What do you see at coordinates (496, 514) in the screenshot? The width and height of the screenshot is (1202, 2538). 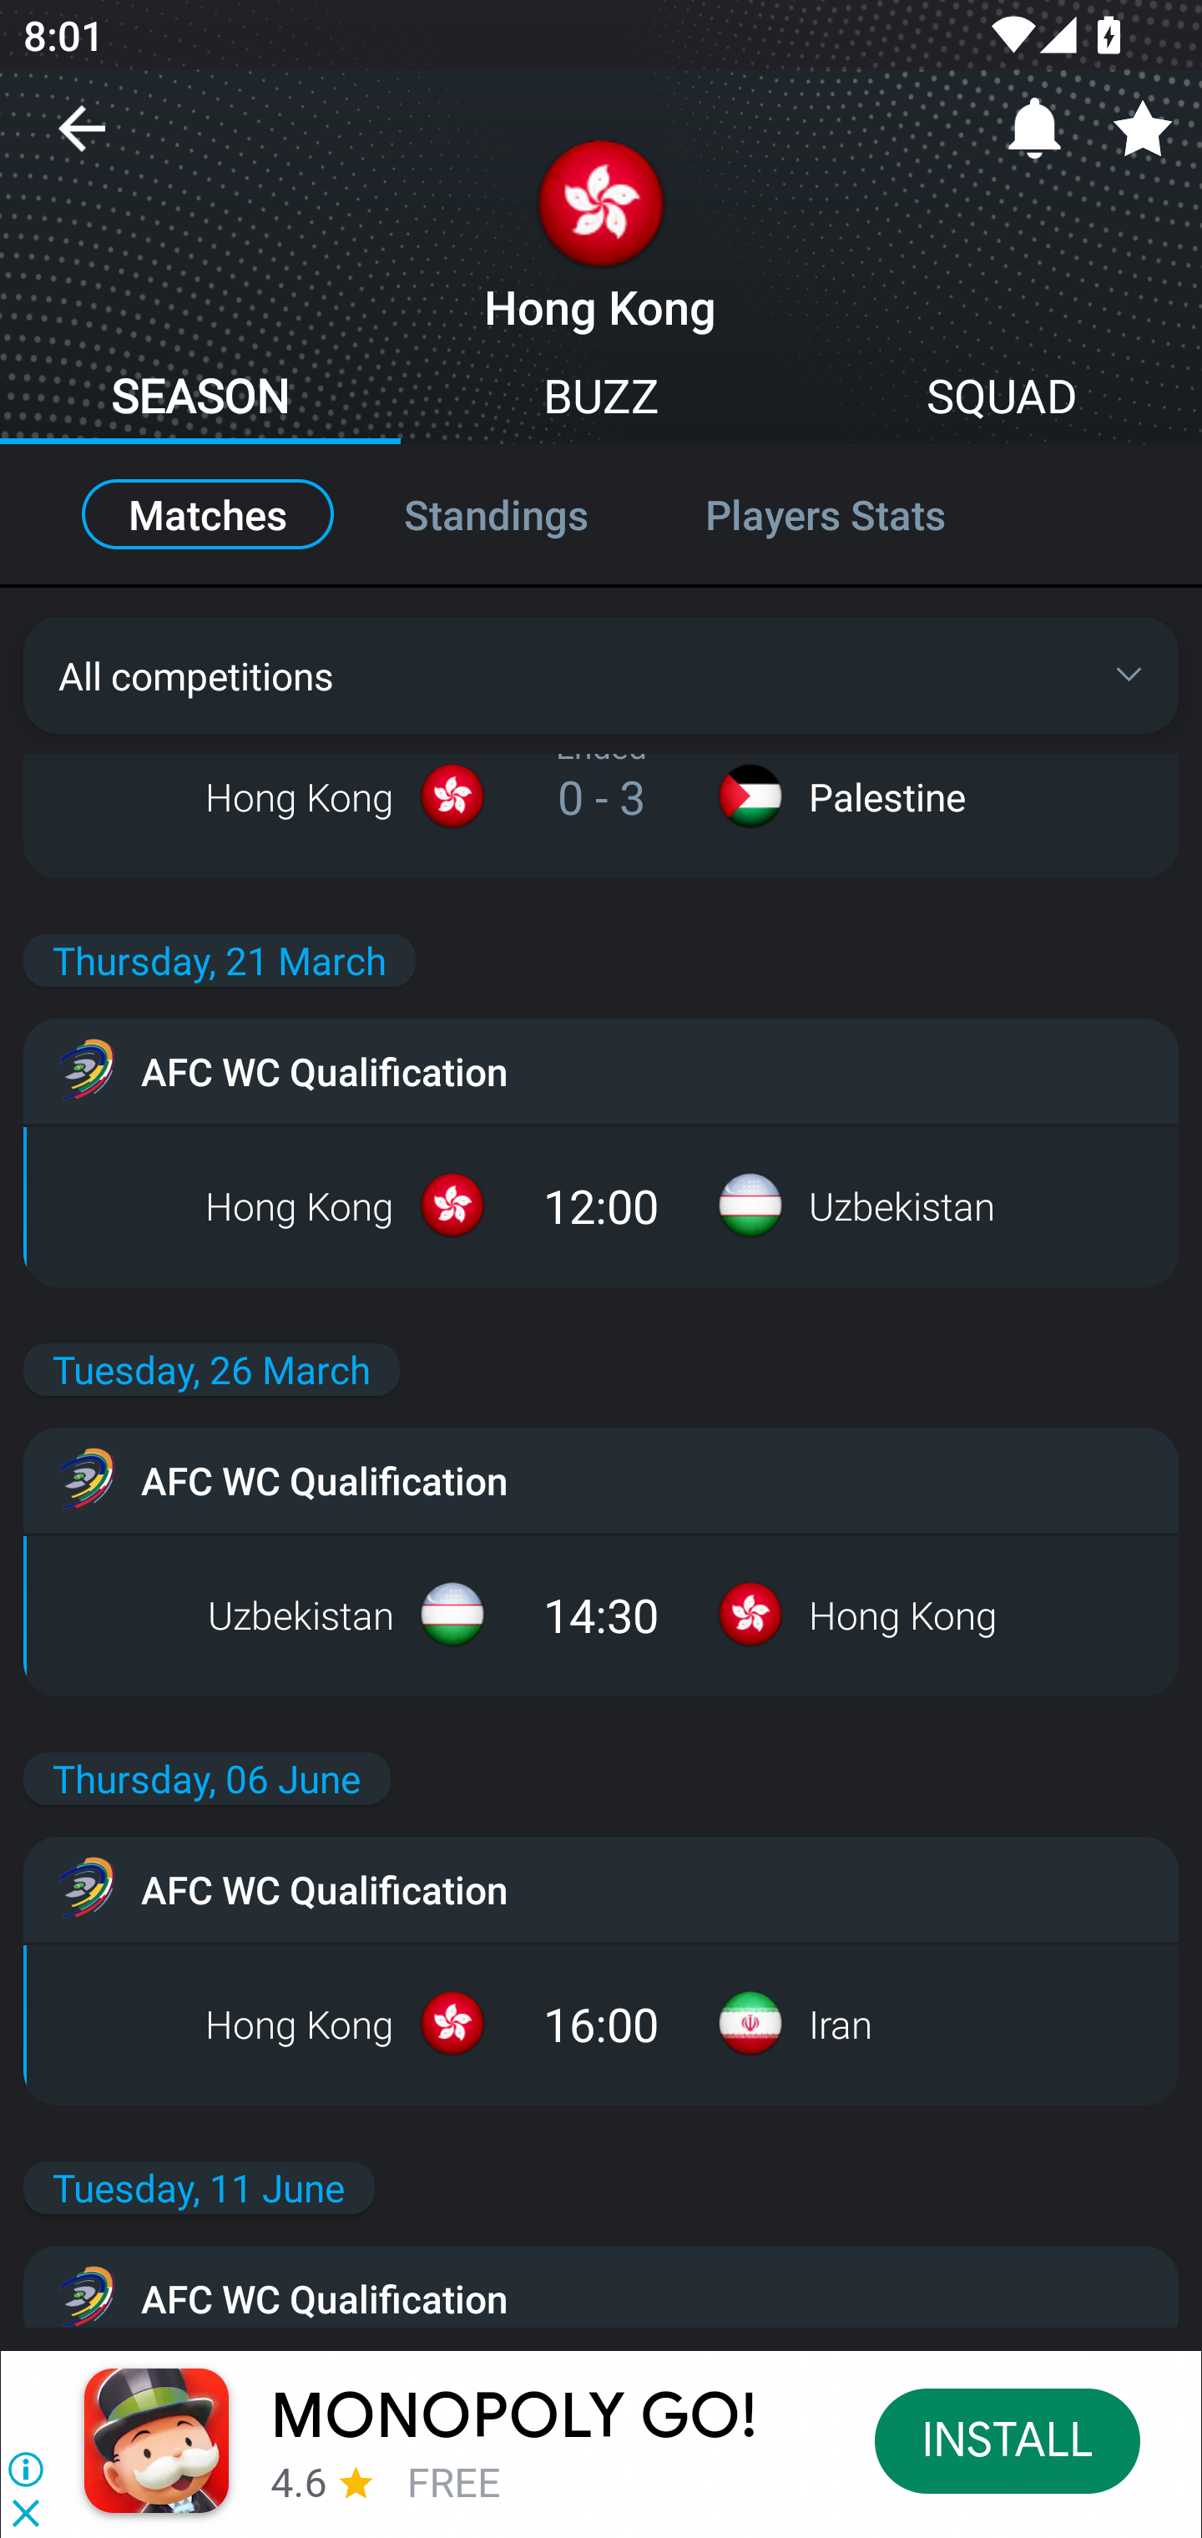 I see `Standings` at bounding box center [496, 514].